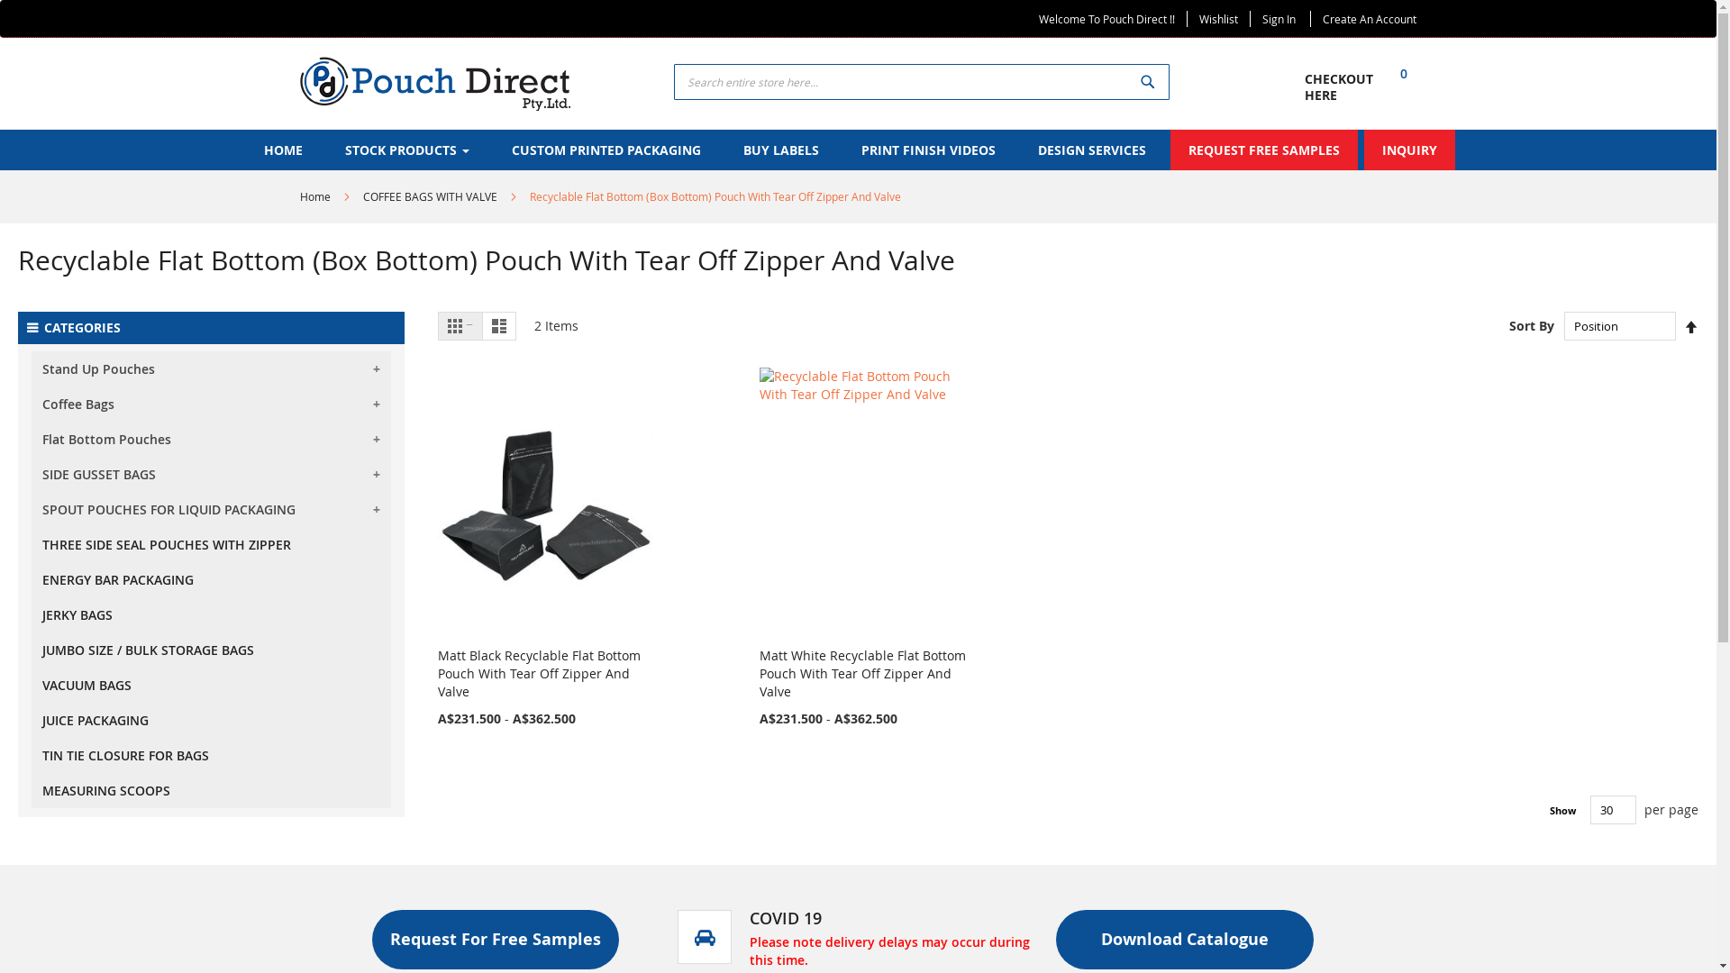 The height and width of the screenshot is (973, 1730). Describe the element at coordinates (211, 650) in the screenshot. I see `JUMBO SIZE / BULK STORAGE BAGS` at that location.